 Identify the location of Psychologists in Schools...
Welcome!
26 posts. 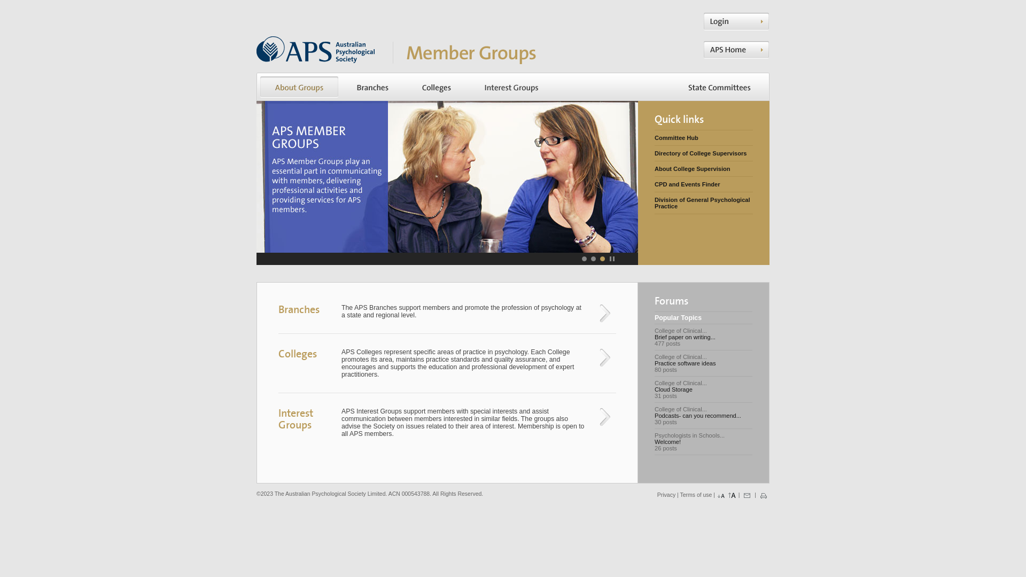
(703, 442).